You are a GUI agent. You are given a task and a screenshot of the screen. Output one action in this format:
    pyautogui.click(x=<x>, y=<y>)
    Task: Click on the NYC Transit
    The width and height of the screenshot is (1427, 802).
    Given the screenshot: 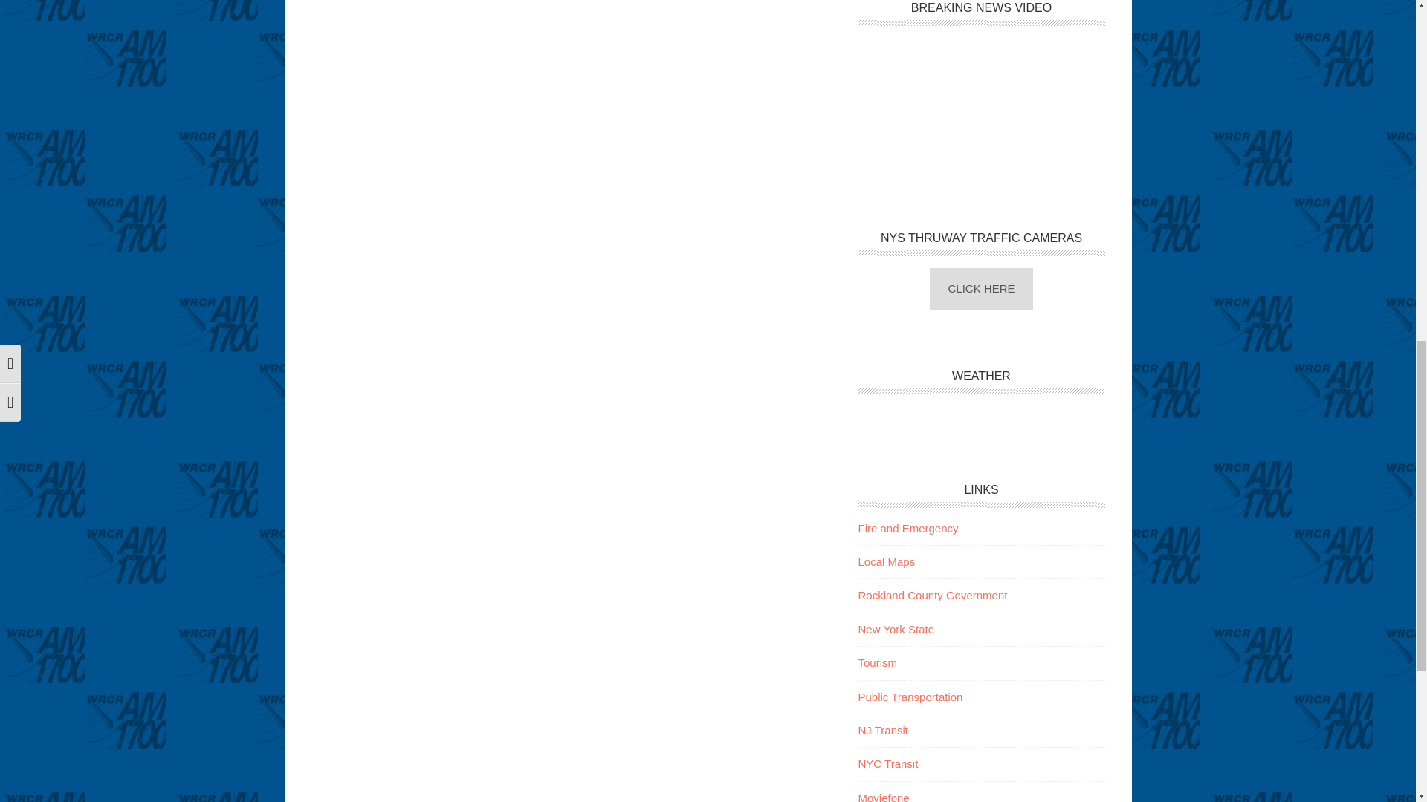 What is the action you would take?
    pyautogui.click(x=887, y=763)
    